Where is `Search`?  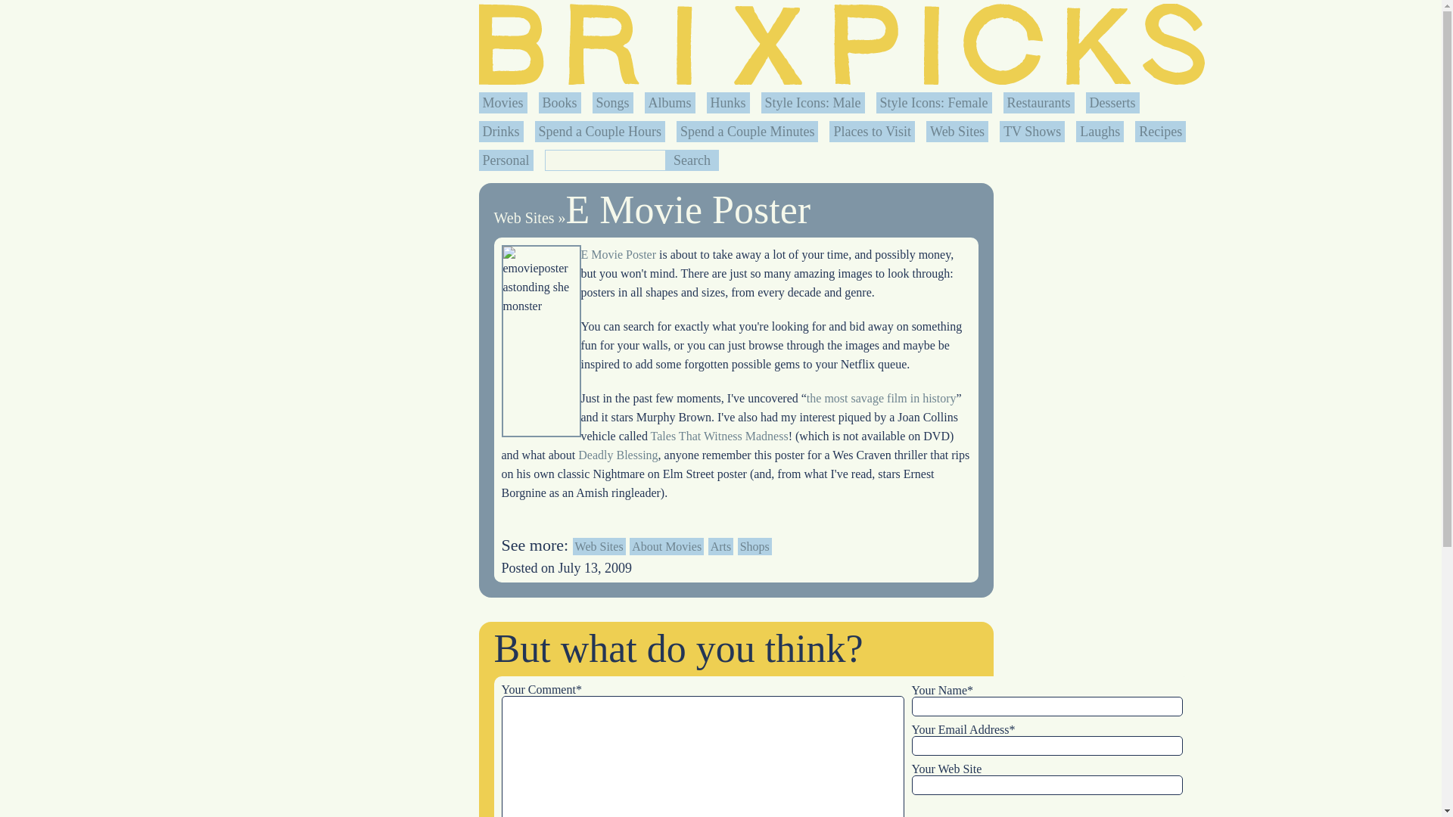 Search is located at coordinates (692, 160).